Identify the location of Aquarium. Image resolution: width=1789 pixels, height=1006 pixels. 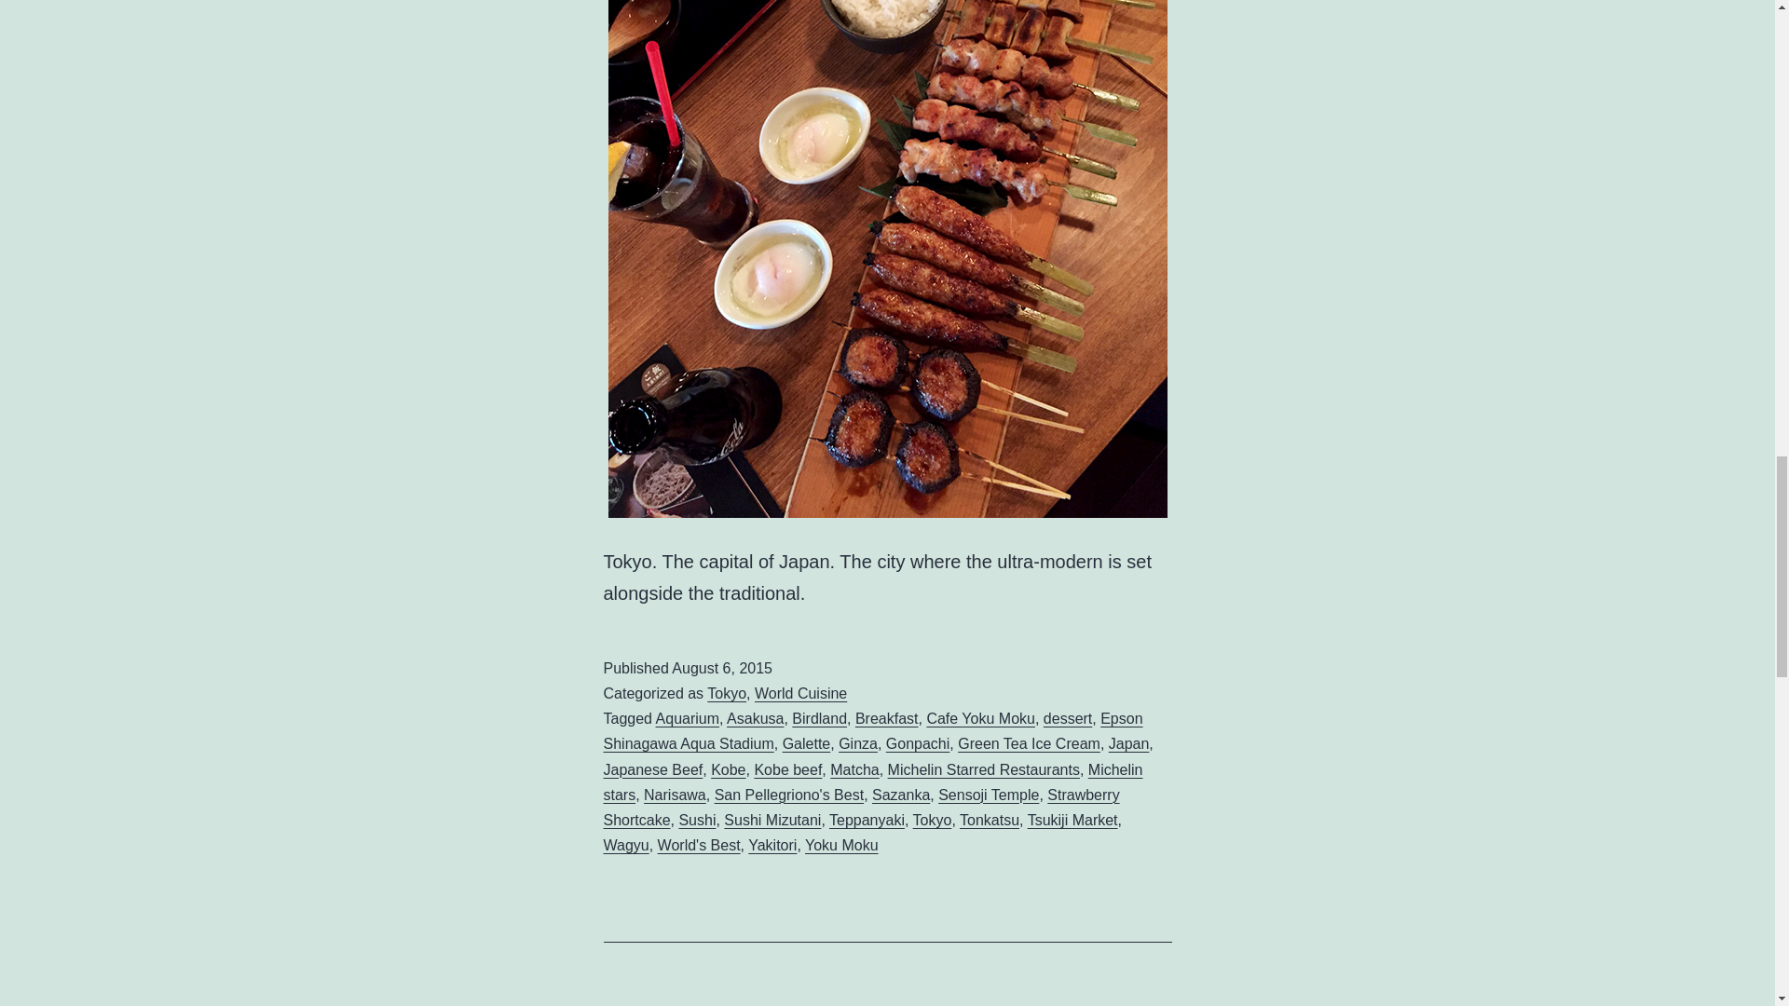
(688, 717).